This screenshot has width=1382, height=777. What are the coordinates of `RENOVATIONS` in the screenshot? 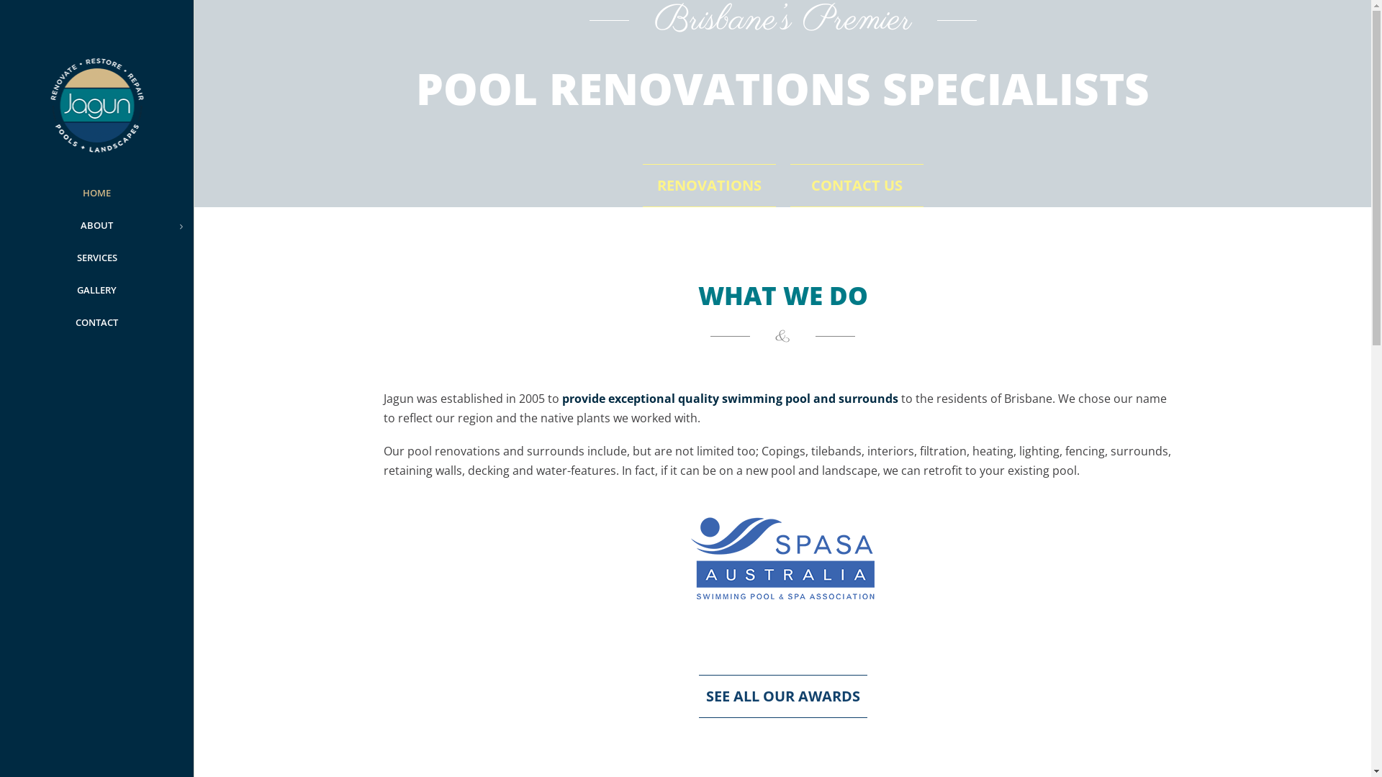 It's located at (708, 186).